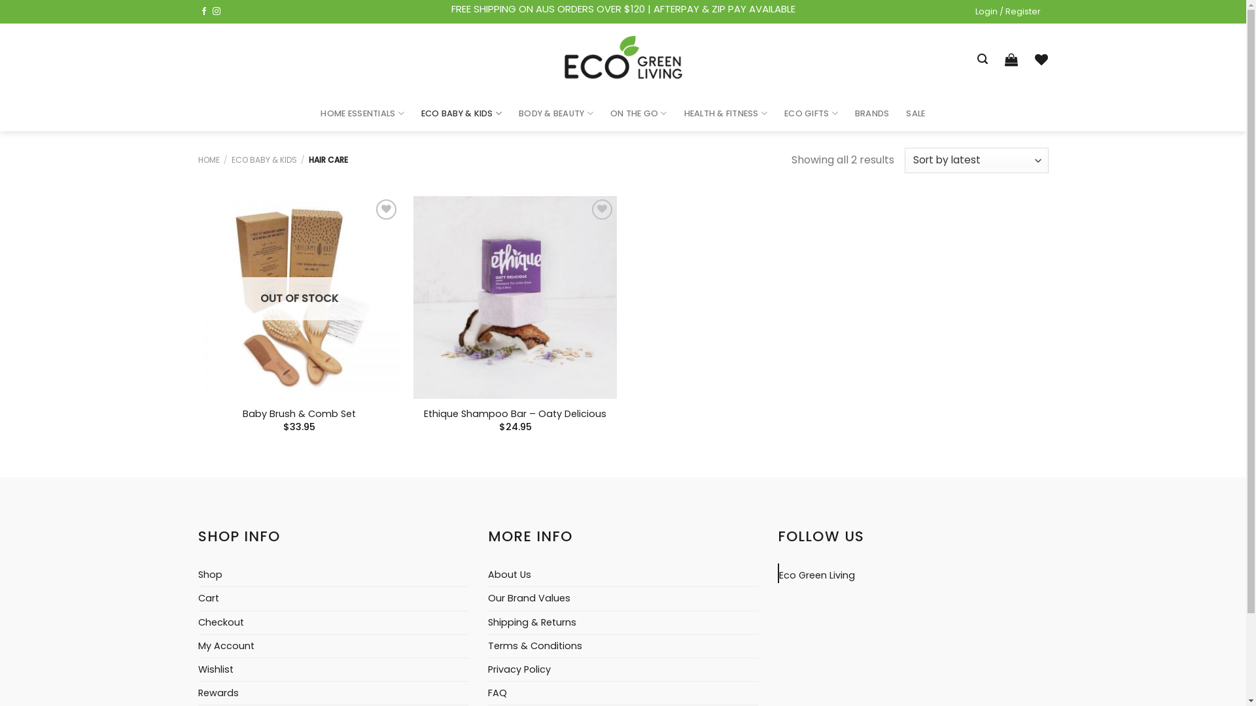  What do you see at coordinates (209, 575) in the screenshot?
I see `Shop` at bounding box center [209, 575].